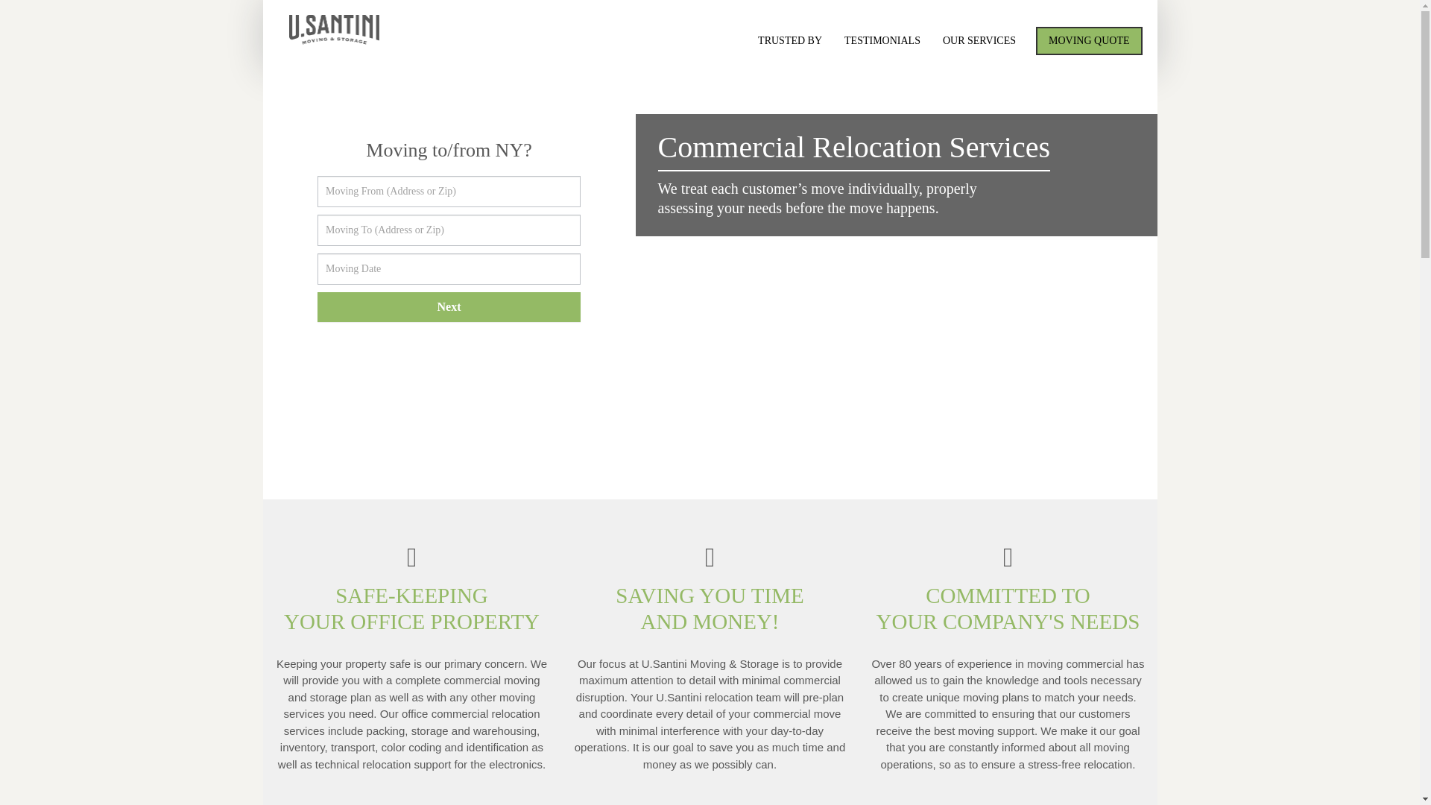 This screenshot has height=805, width=1431. Describe the element at coordinates (449, 307) in the screenshot. I see `Next` at that location.